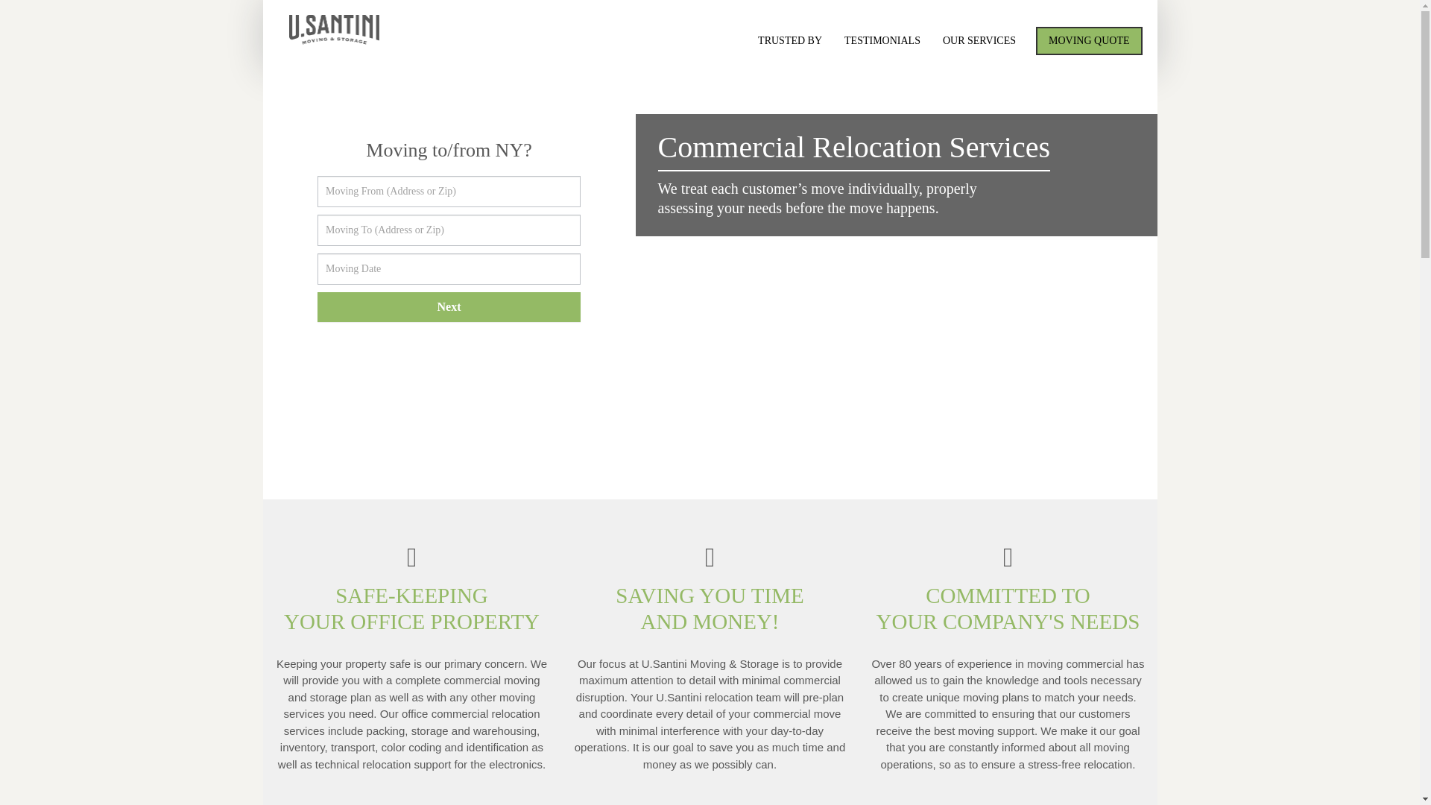 This screenshot has height=805, width=1431. Describe the element at coordinates (449, 307) in the screenshot. I see `Next` at that location.